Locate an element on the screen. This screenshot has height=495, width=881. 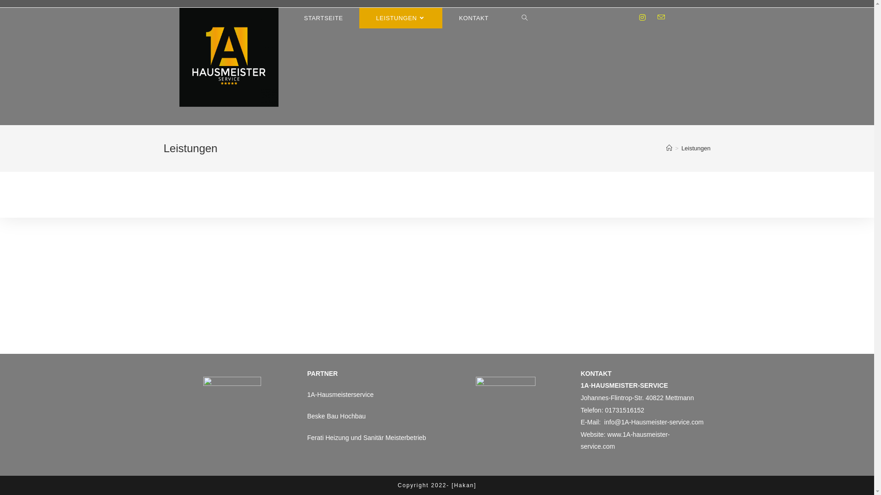
01731516152 is located at coordinates (625, 410).